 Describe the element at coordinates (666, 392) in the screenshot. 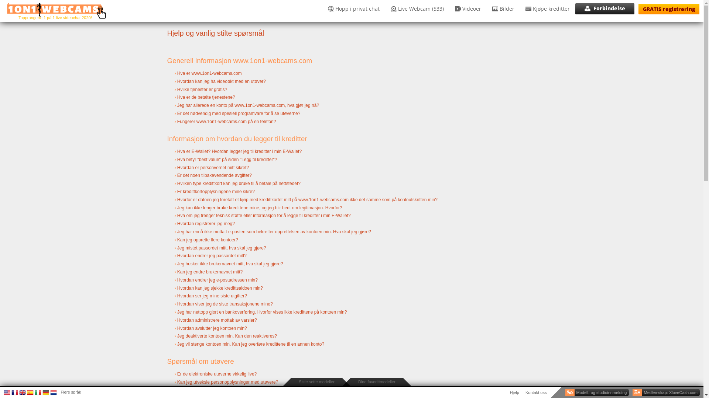

I see `Medlemskap: XloveCash.com` at that location.